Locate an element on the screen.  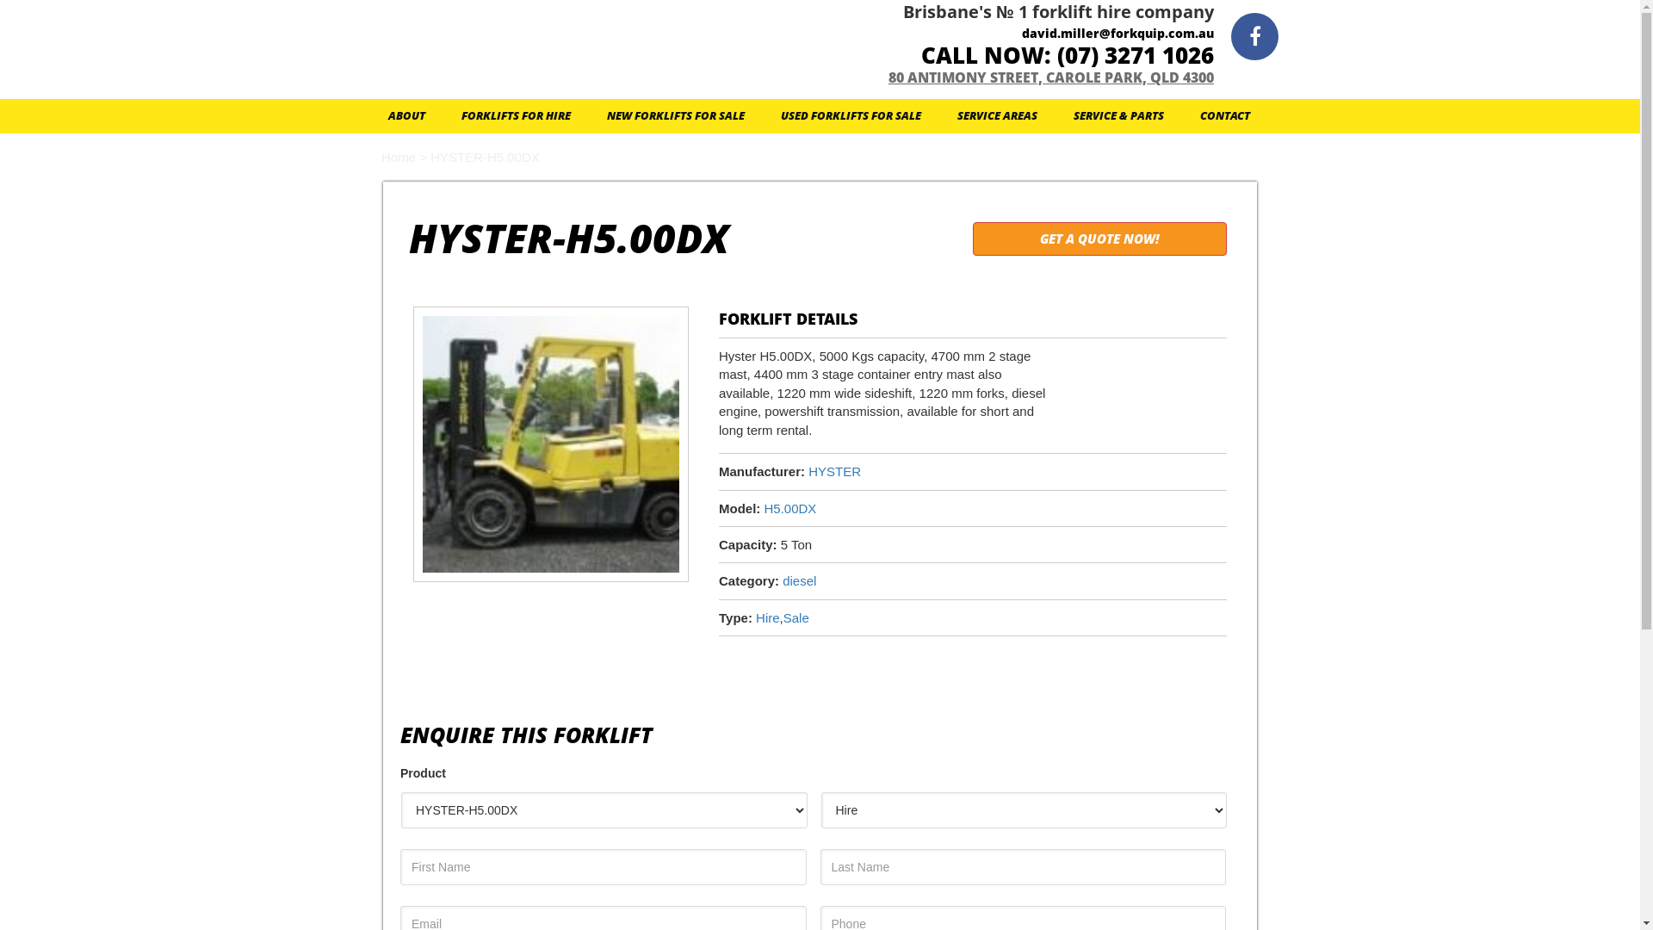
80 ANTIMONY STREET, CAROLE PARK, QLD 4300 is located at coordinates (1051, 77).